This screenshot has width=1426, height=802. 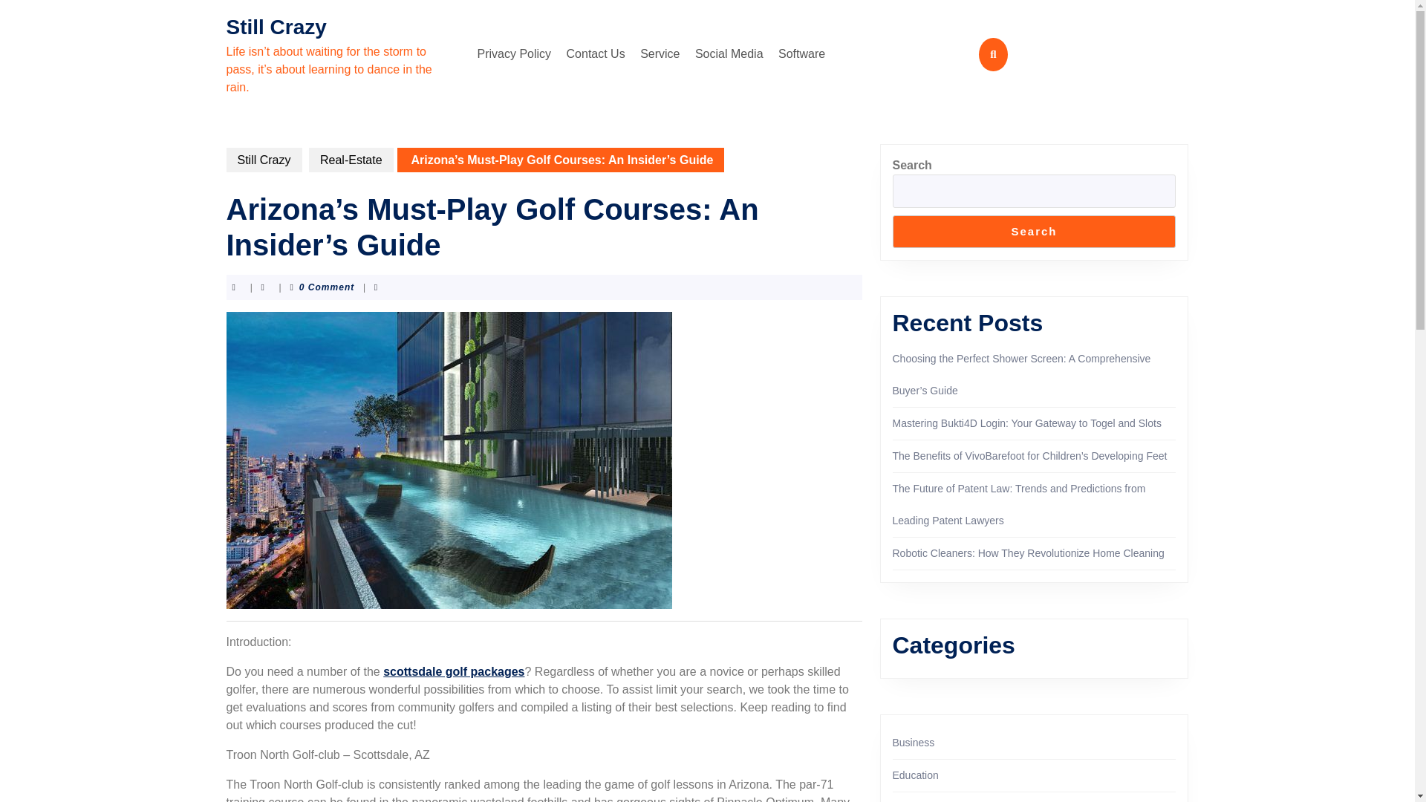 What do you see at coordinates (1028, 552) in the screenshot?
I see `Robotic Cleaners: How They Revolutionize Home Cleaning` at bounding box center [1028, 552].